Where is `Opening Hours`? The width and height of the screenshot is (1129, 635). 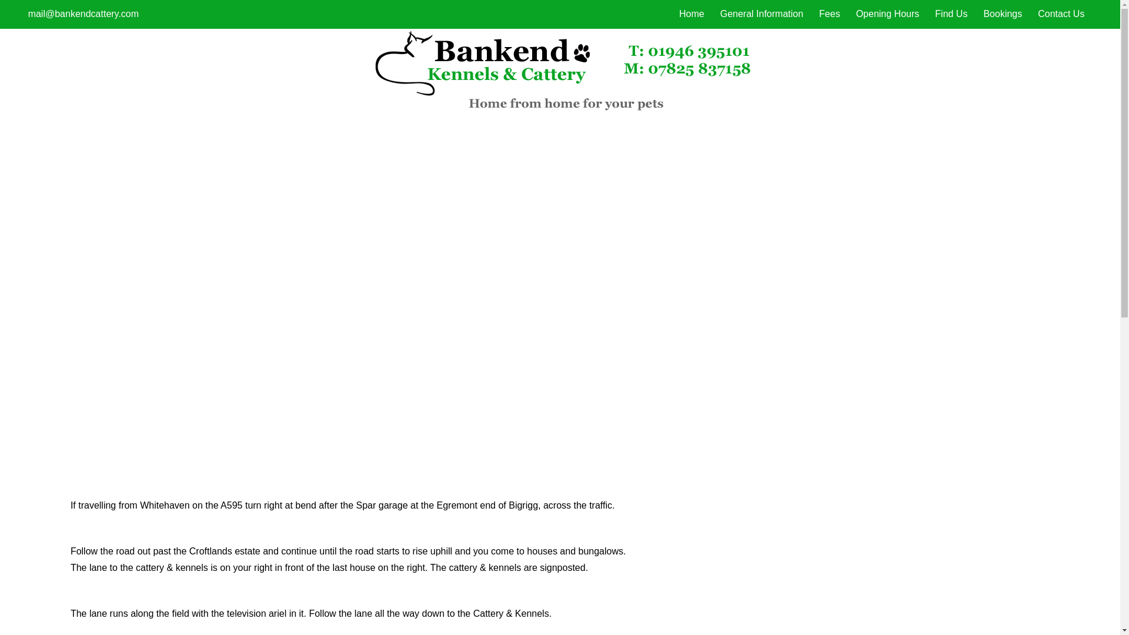 Opening Hours is located at coordinates (888, 14).